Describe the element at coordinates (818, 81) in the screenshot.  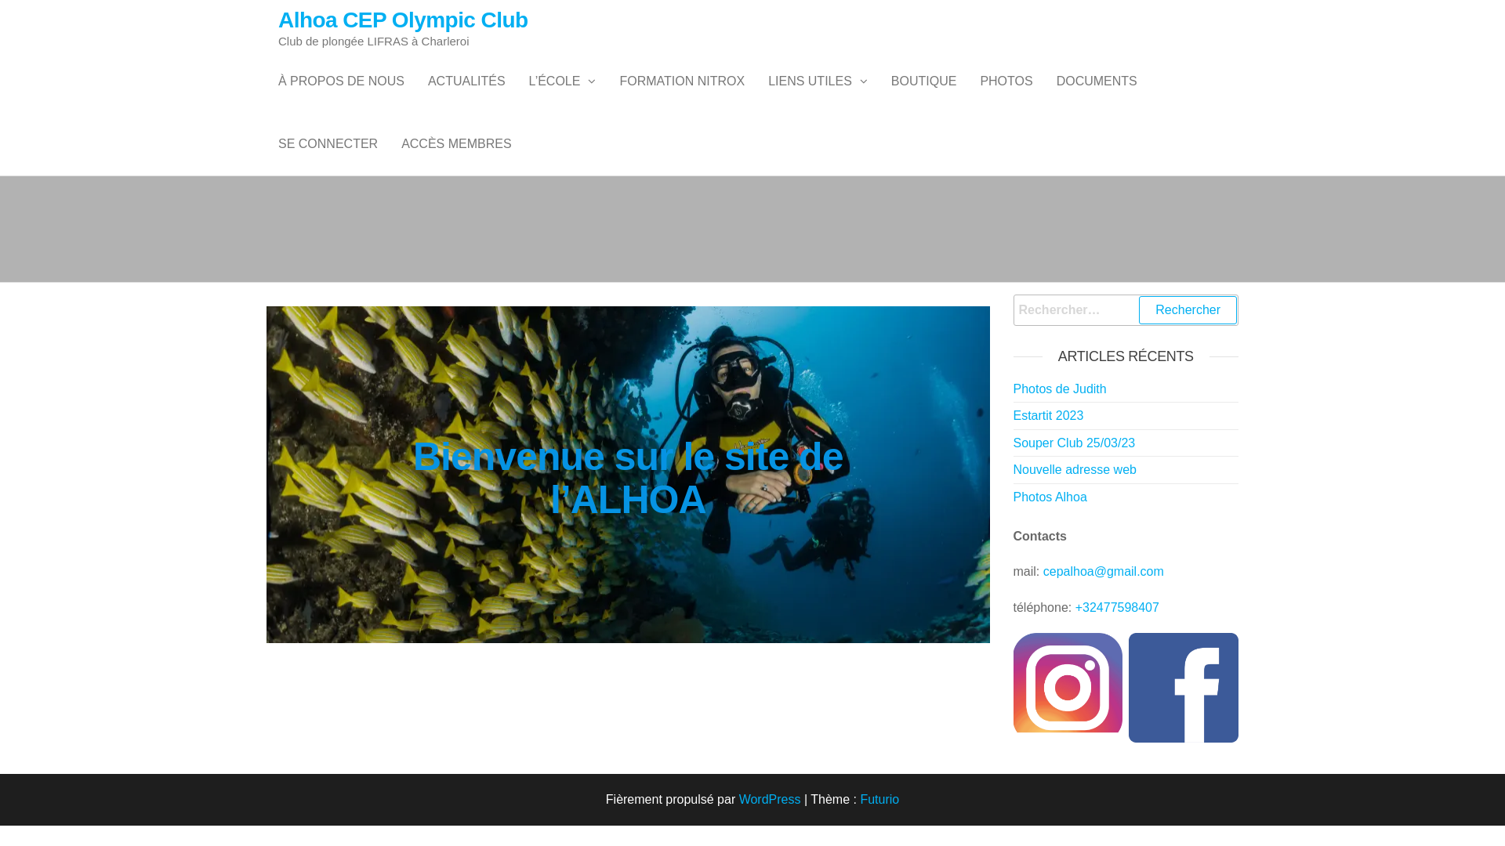
I see `LIENS UTILES` at that location.